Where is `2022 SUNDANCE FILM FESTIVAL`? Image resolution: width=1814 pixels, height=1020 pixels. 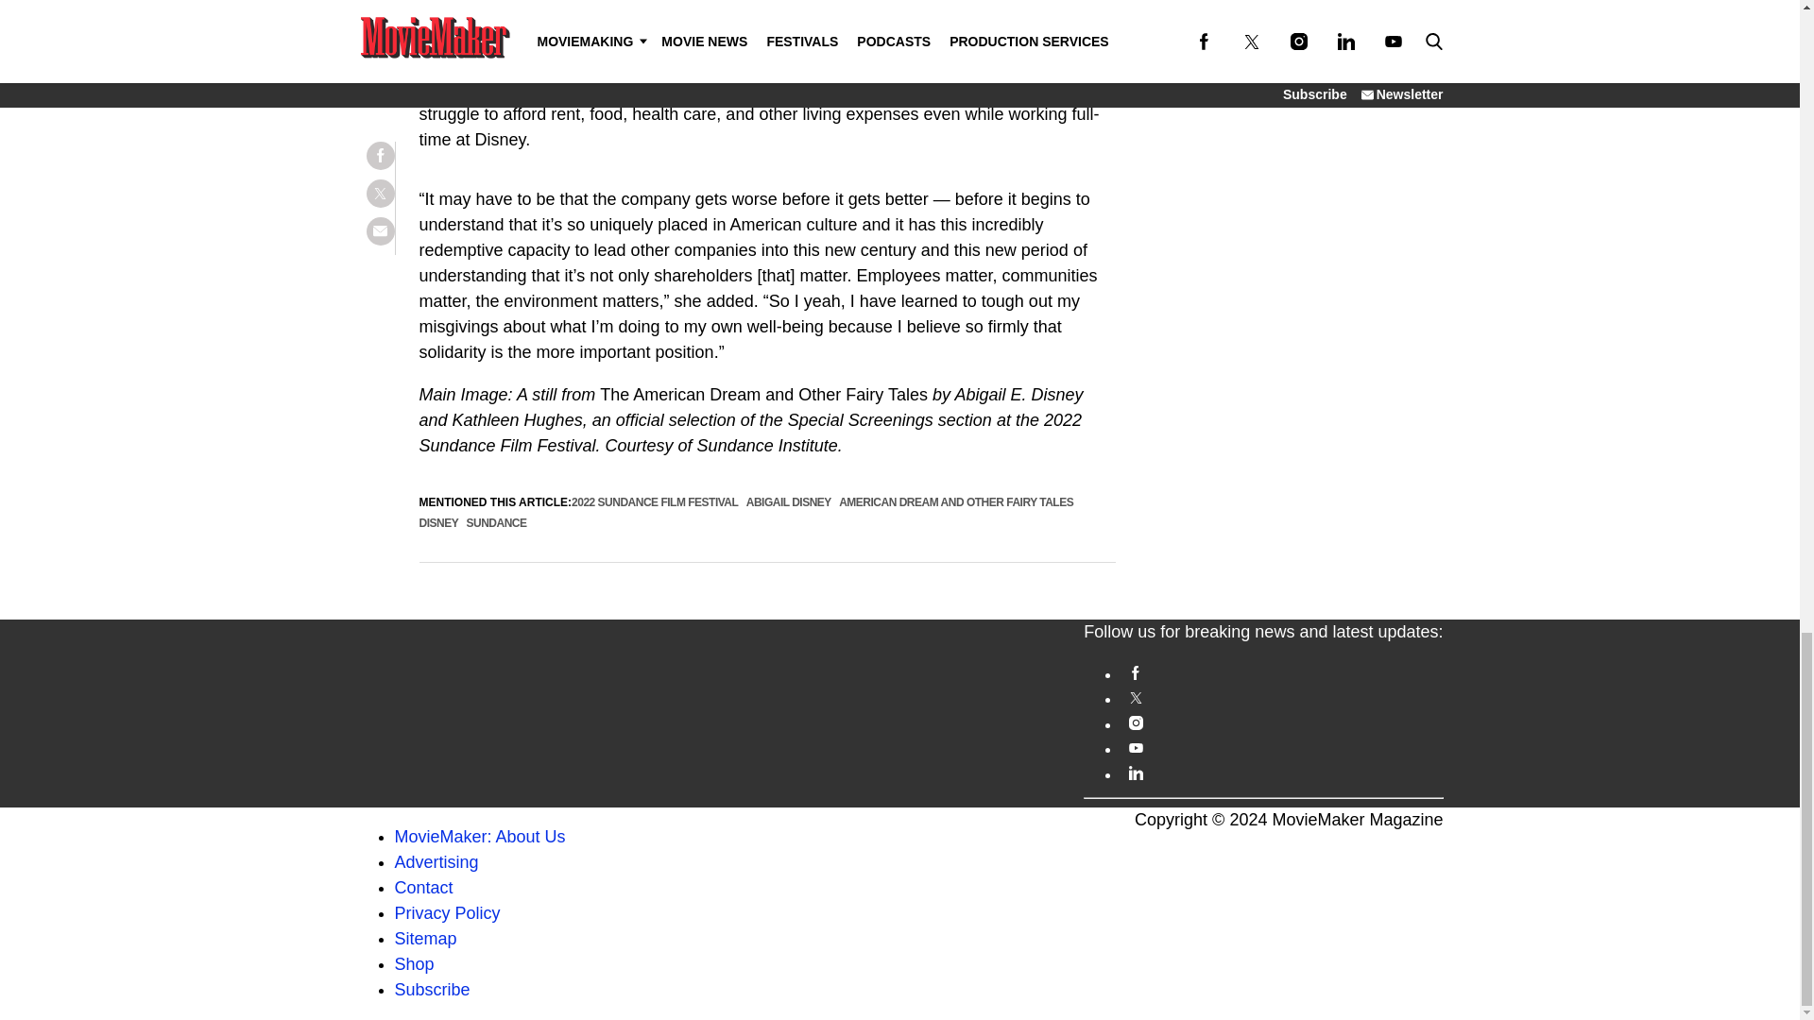
2022 SUNDANCE FILM FESTIVAL is located at coordinates (654, 501).